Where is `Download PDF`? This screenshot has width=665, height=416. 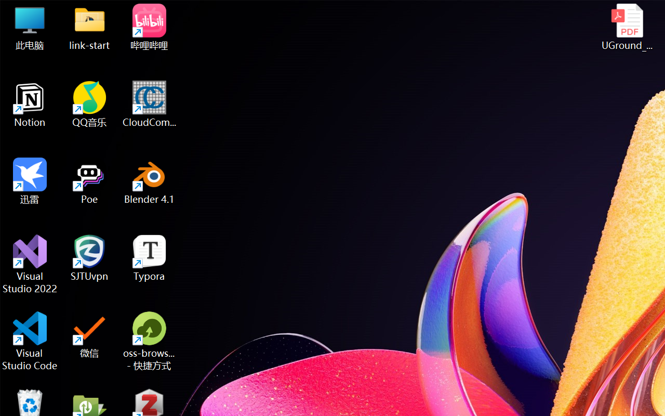 Download PDF is located at coordinates (628, 308).